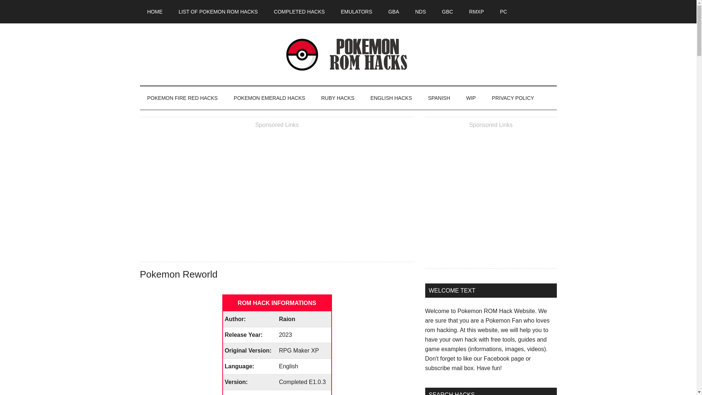 The image size is (702, 395). Describe the element at coordinates (348, 54) in the screenshot. I see `Pokemon ROM Hacks` at that location.